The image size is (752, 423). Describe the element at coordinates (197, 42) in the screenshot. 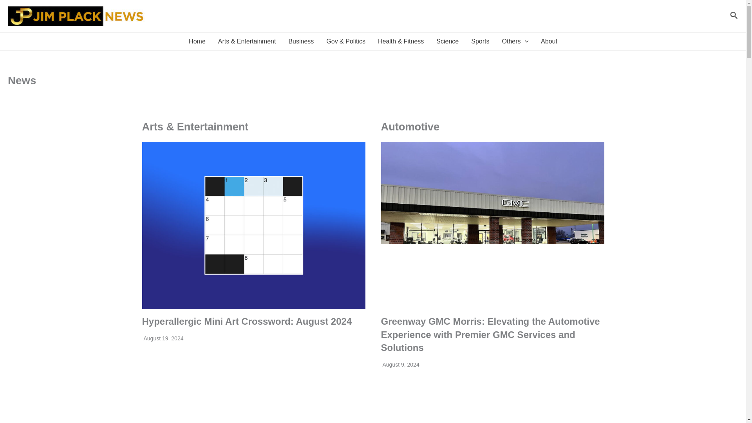

I see `Home` at that location.